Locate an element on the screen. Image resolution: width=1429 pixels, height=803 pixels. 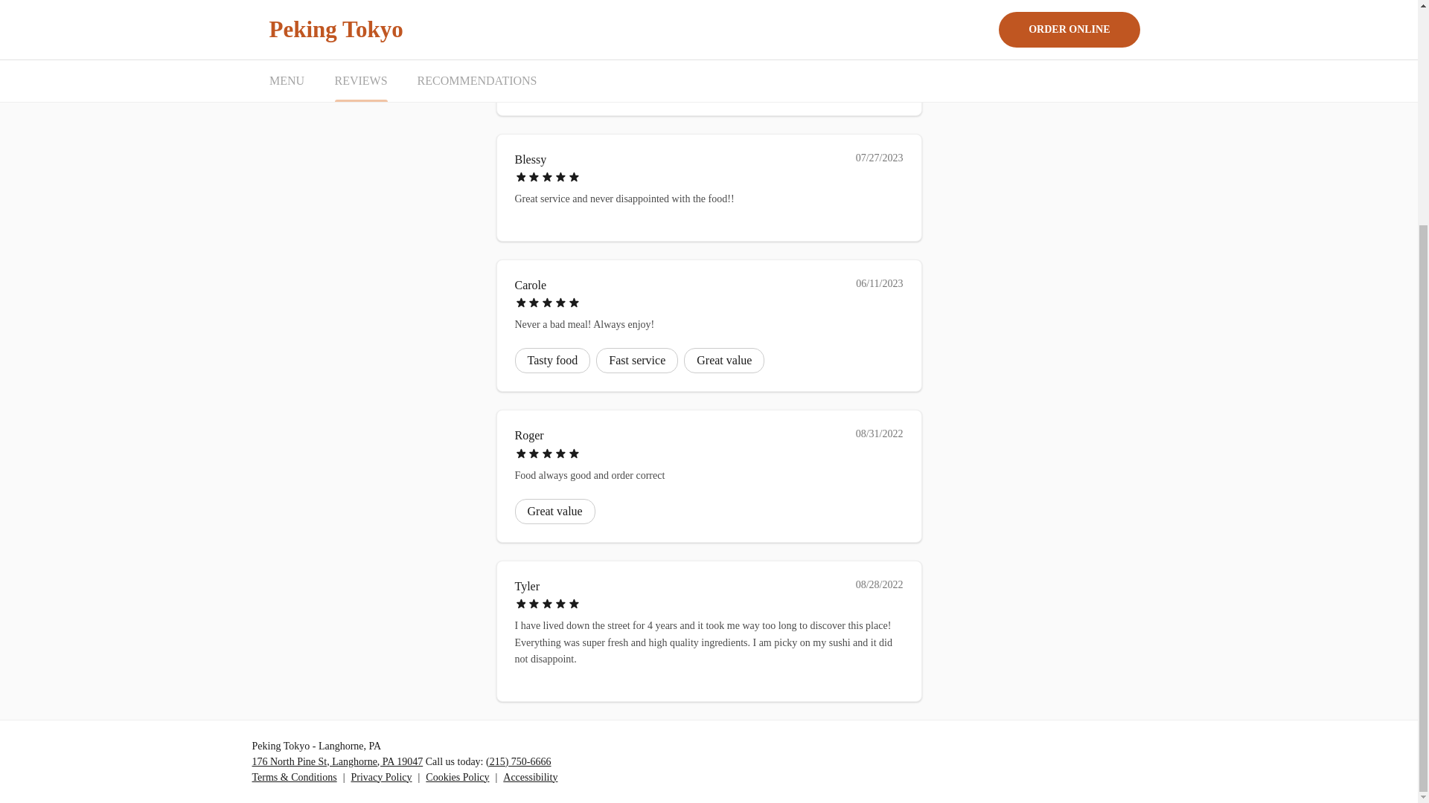
Cookies Policy is located at coordinates (457, 776).